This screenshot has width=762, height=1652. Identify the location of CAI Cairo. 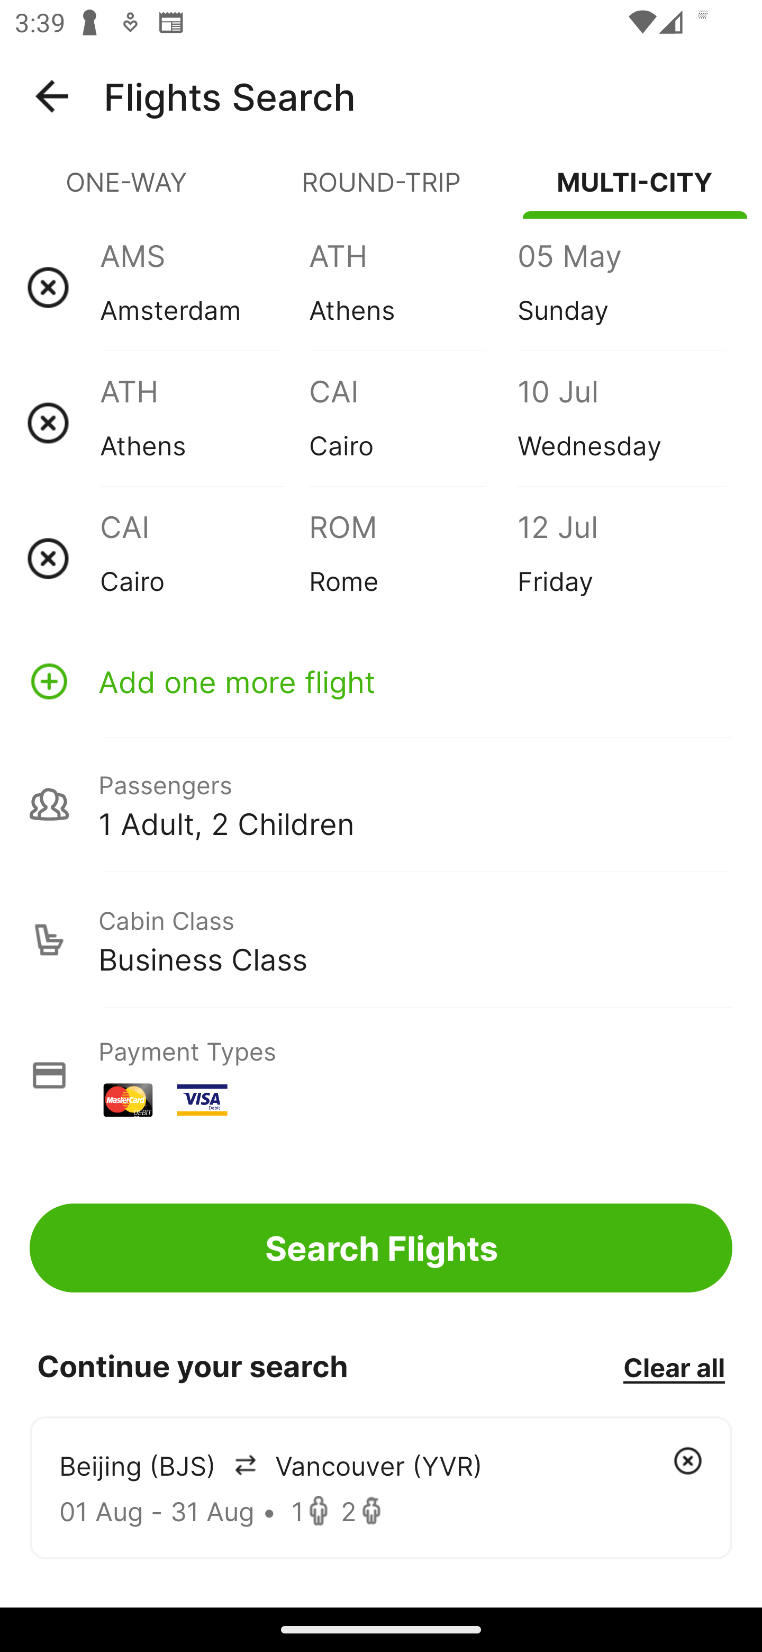
(413, 423).